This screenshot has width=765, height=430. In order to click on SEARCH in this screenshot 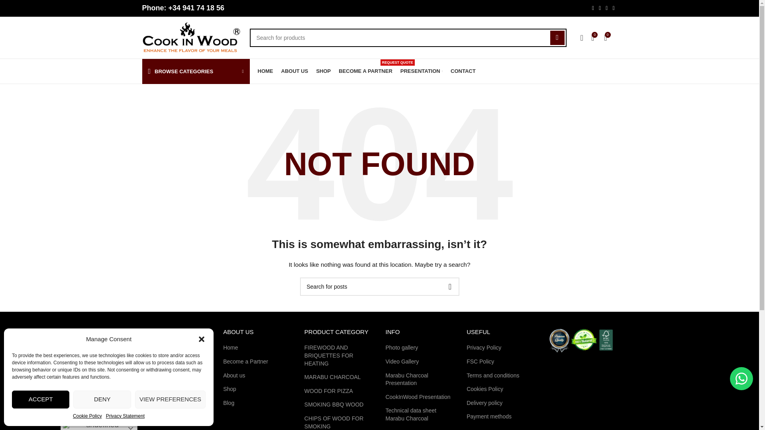, I will do `click(557, 37)`.